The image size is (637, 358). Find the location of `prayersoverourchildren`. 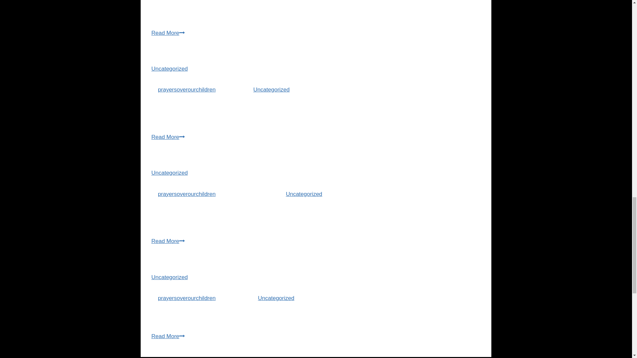

prayersoverourchildren is located at coordinates (187, 89).